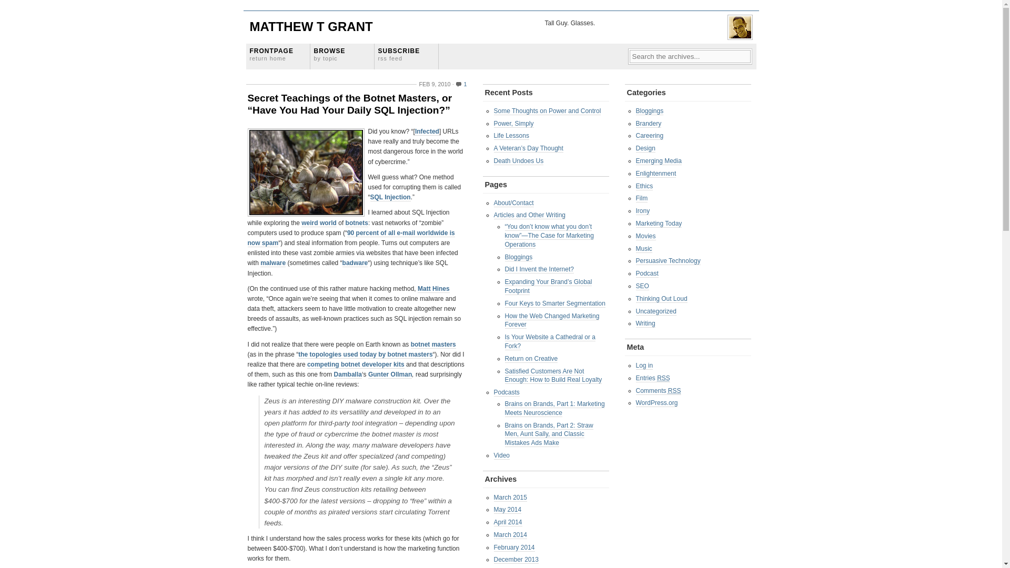  What do you see at coordinates (427, 131) in the screenshot?
I see `Infected` at bounding box center [427, 131].